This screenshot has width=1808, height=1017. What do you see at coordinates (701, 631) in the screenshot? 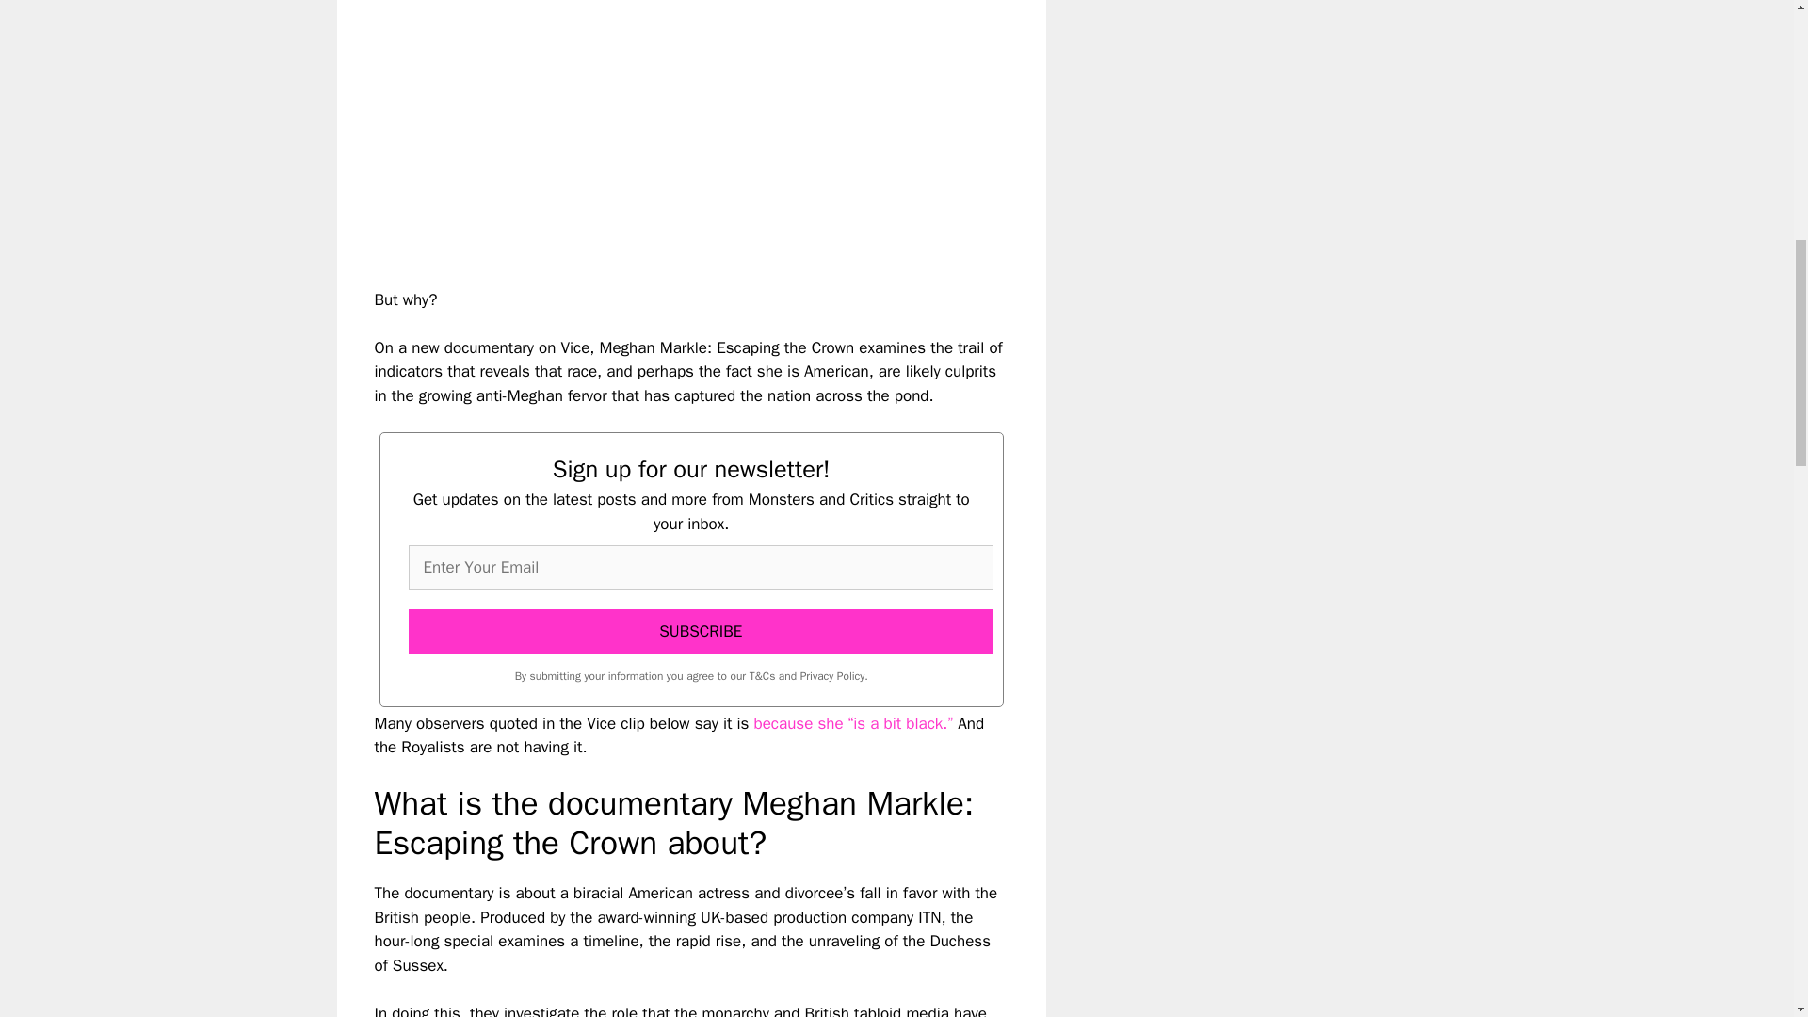
I see `SUBSCRIBE` at bounding box center [701, 631].